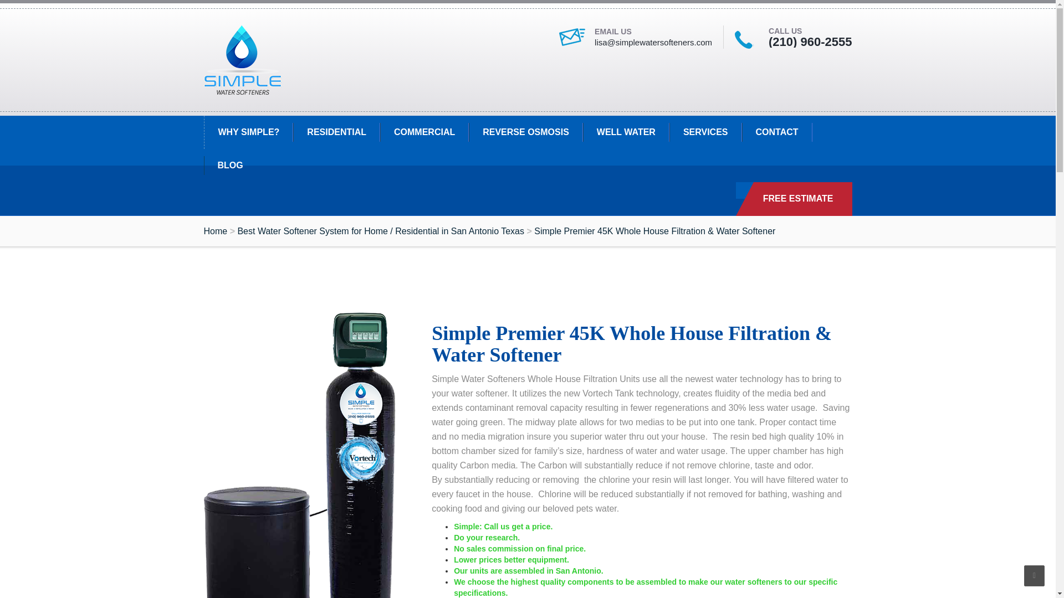  I want to click on CONTACT, so click(776, 132).